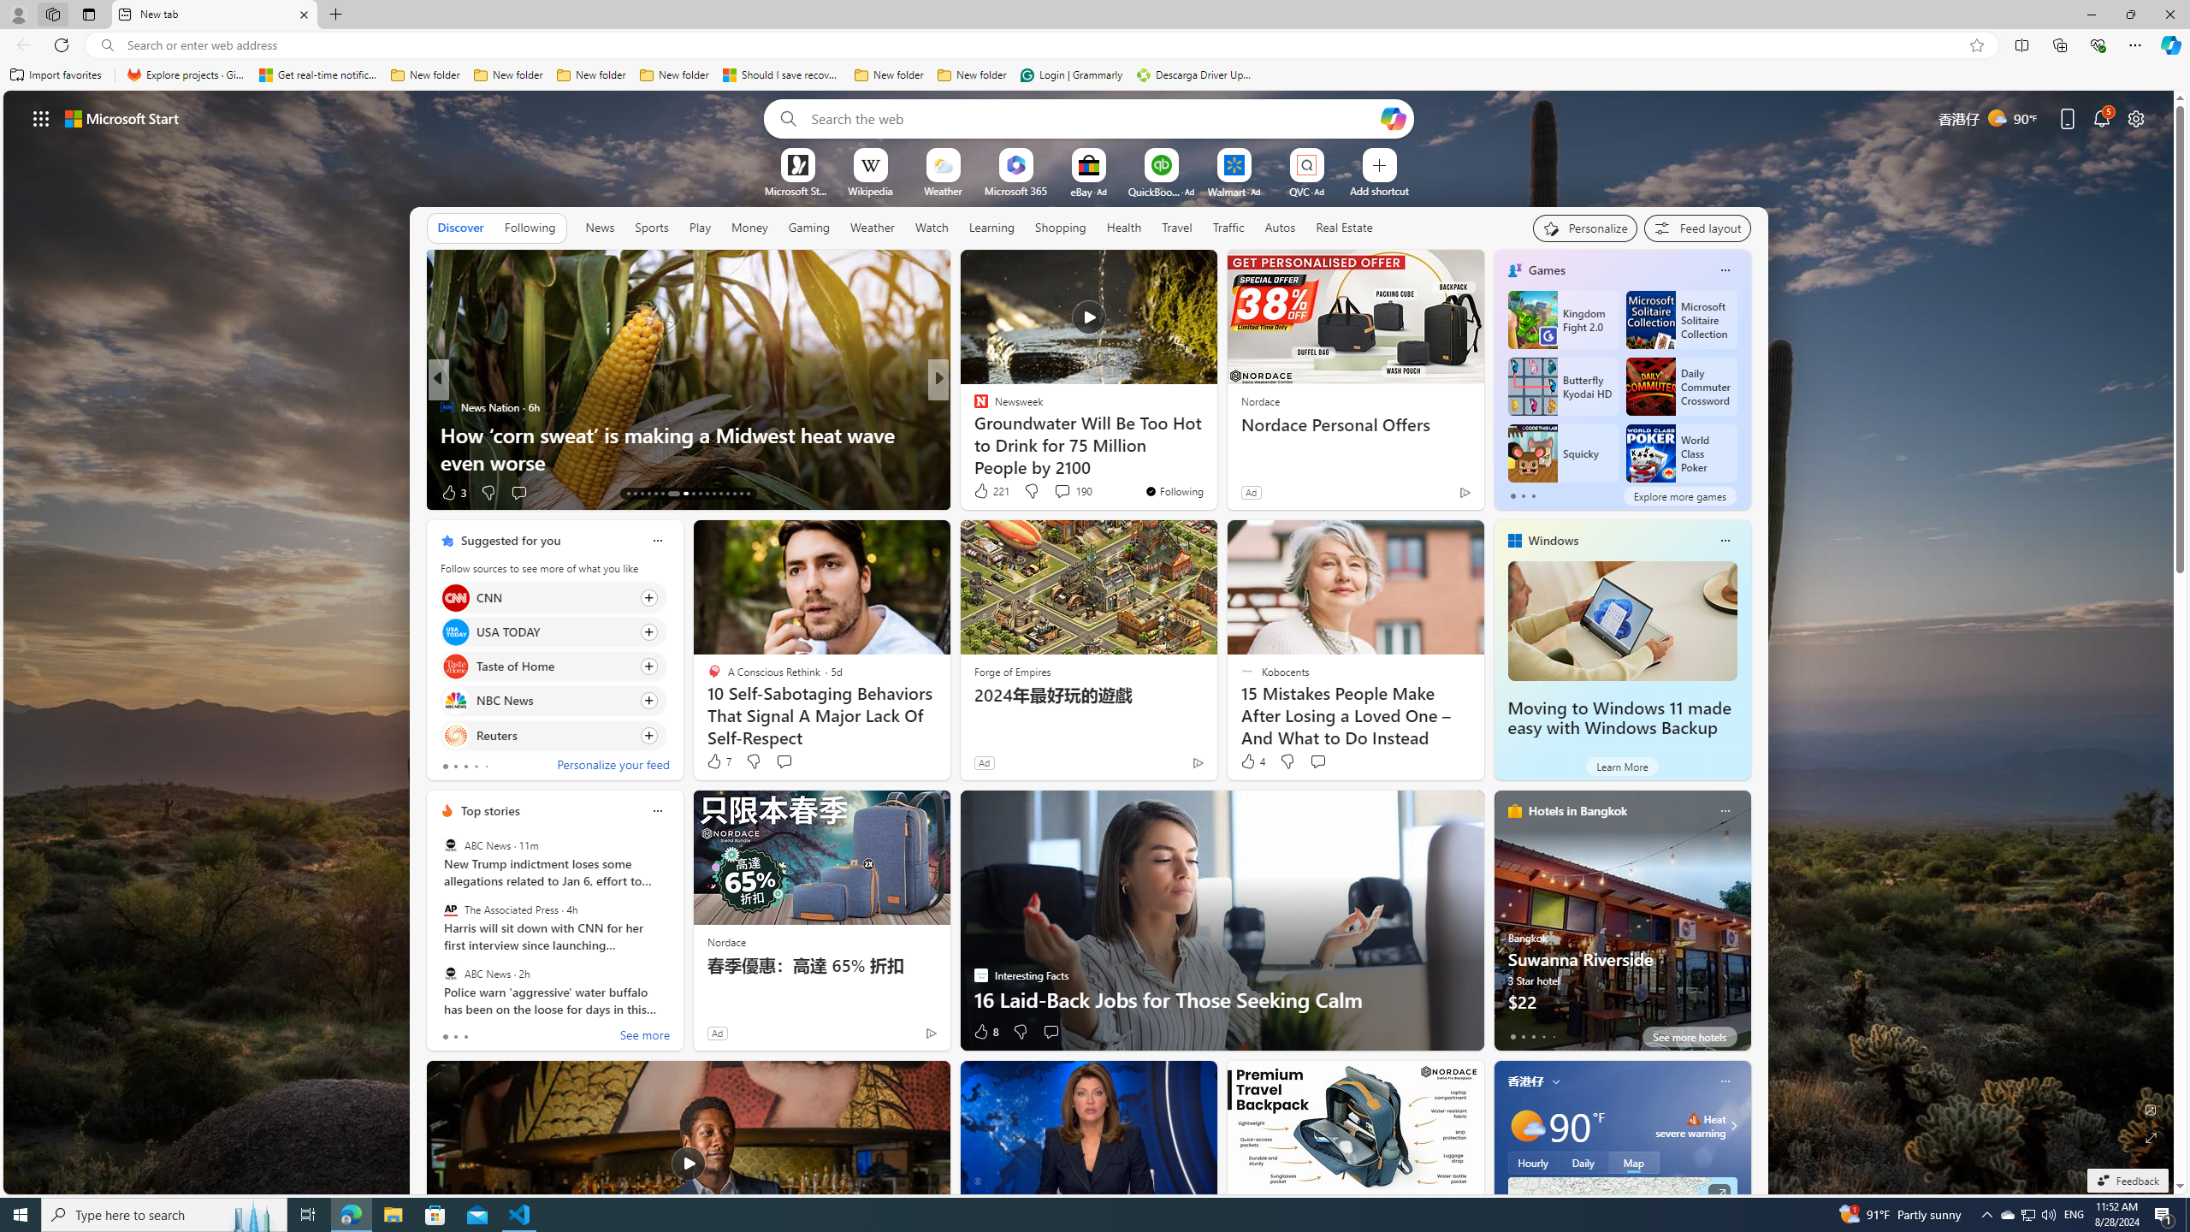 The image size is (2190, 1232). I want to click on New Tab, so click(335, 15).